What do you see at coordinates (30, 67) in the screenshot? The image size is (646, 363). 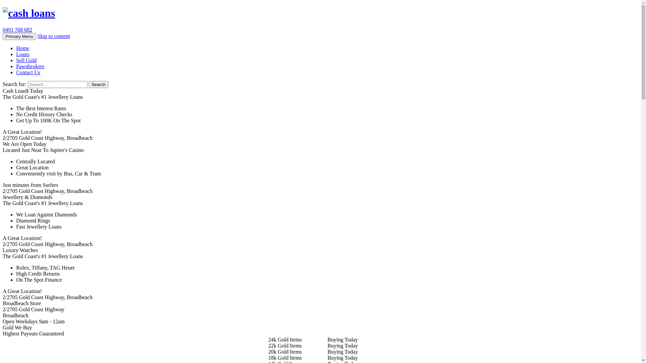 I see `Pawnbrokers` at bounding box center [30, 67].